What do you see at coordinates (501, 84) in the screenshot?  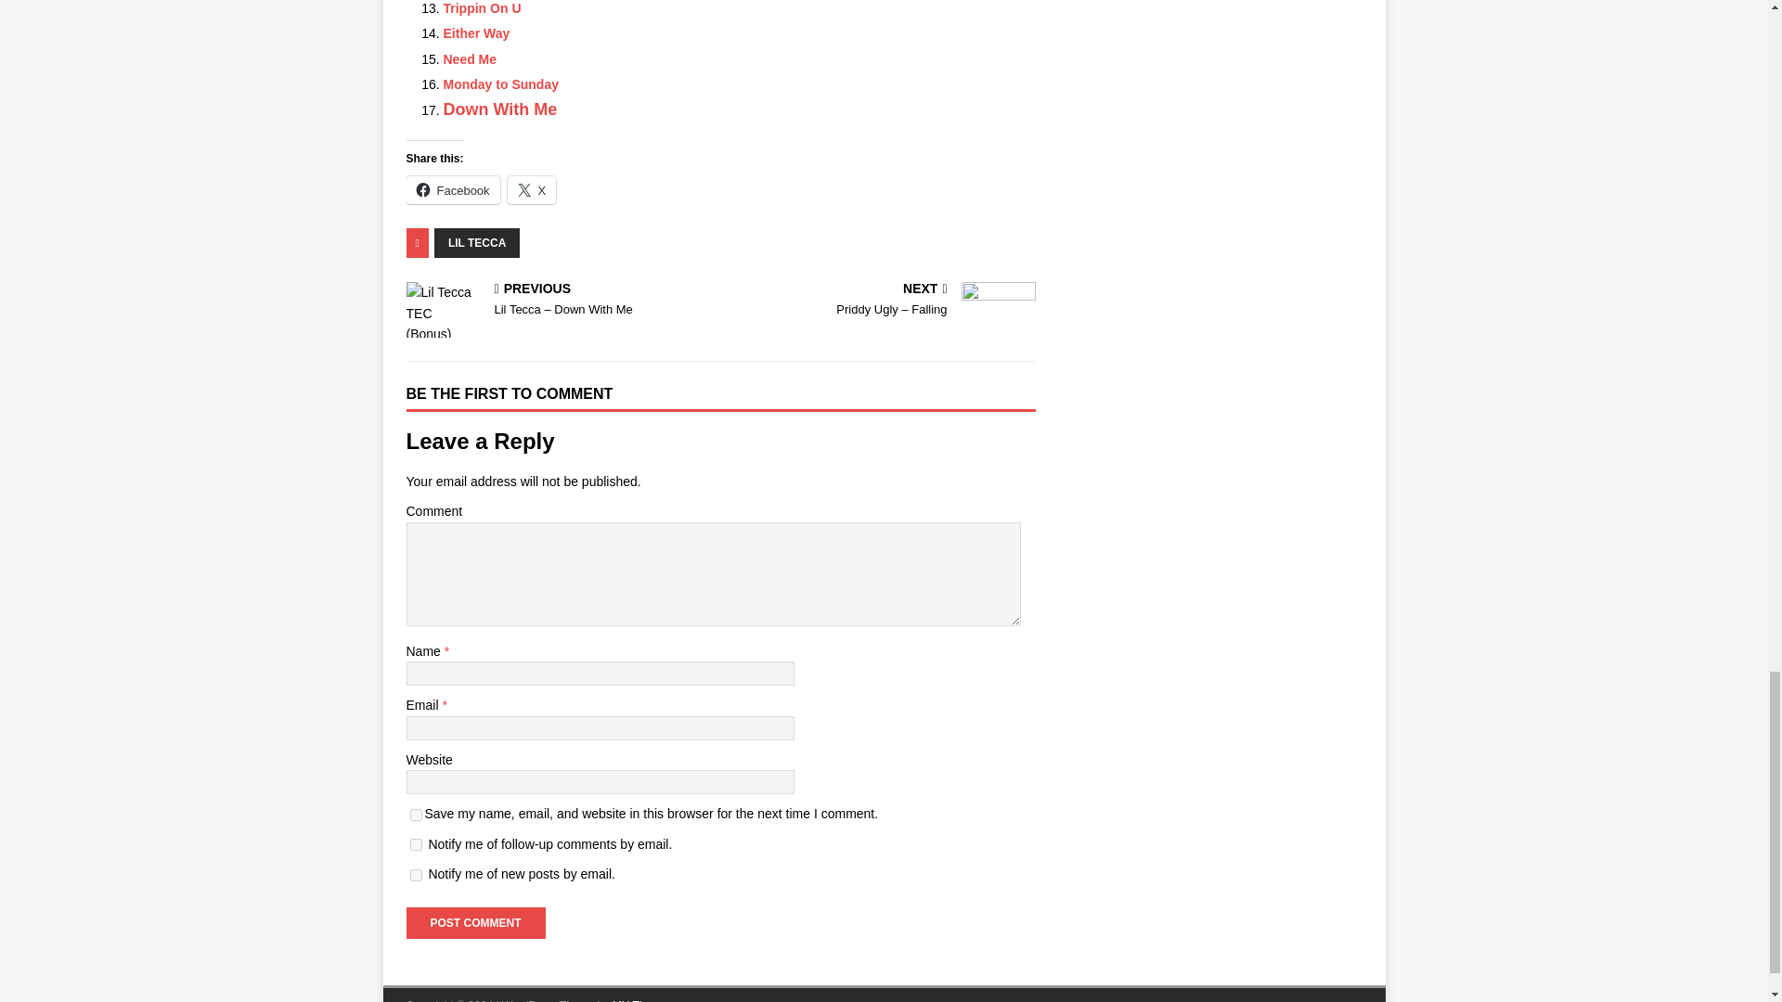 I see `Monday to Sunday` at bounding box center [501, 84].